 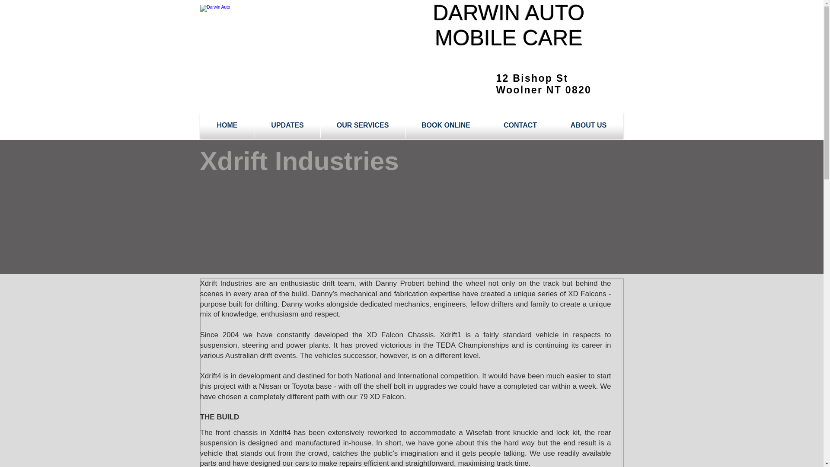 What do you see at coordinates (287, 125) in the screenshot?
I see `UPDATES` at bounding box center [287, 125].